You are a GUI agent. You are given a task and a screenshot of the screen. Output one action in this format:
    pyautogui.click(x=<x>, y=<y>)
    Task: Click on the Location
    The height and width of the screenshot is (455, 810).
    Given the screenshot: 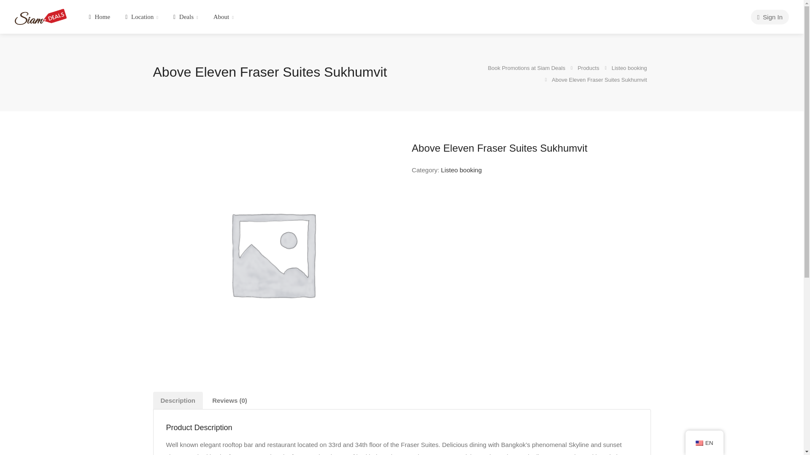 What is the action you would take?
    pyautogui.click(x=142, y=17)
    